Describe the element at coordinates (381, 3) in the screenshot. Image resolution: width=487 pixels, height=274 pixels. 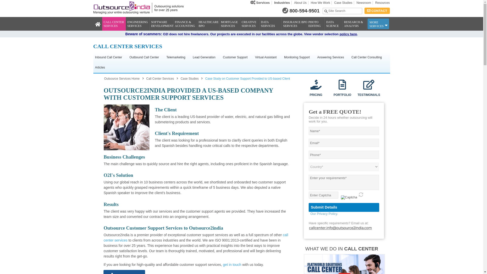
I see `Resources` at that location.